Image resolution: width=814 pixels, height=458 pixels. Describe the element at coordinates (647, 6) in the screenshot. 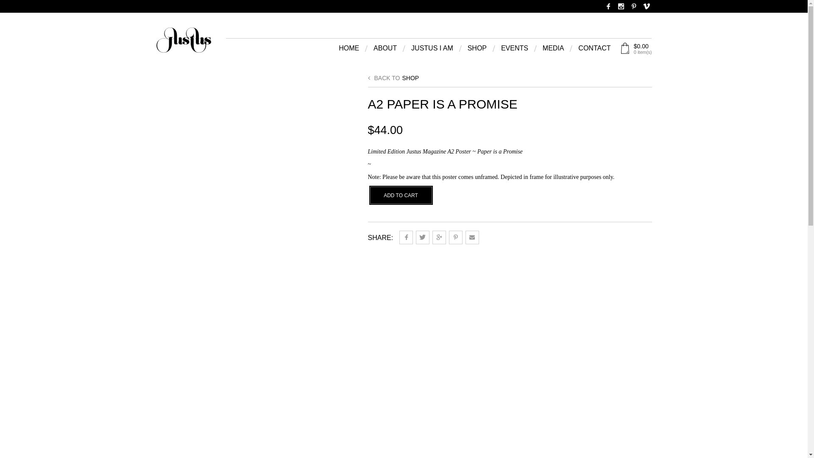

I see `Vimeo` at that location.